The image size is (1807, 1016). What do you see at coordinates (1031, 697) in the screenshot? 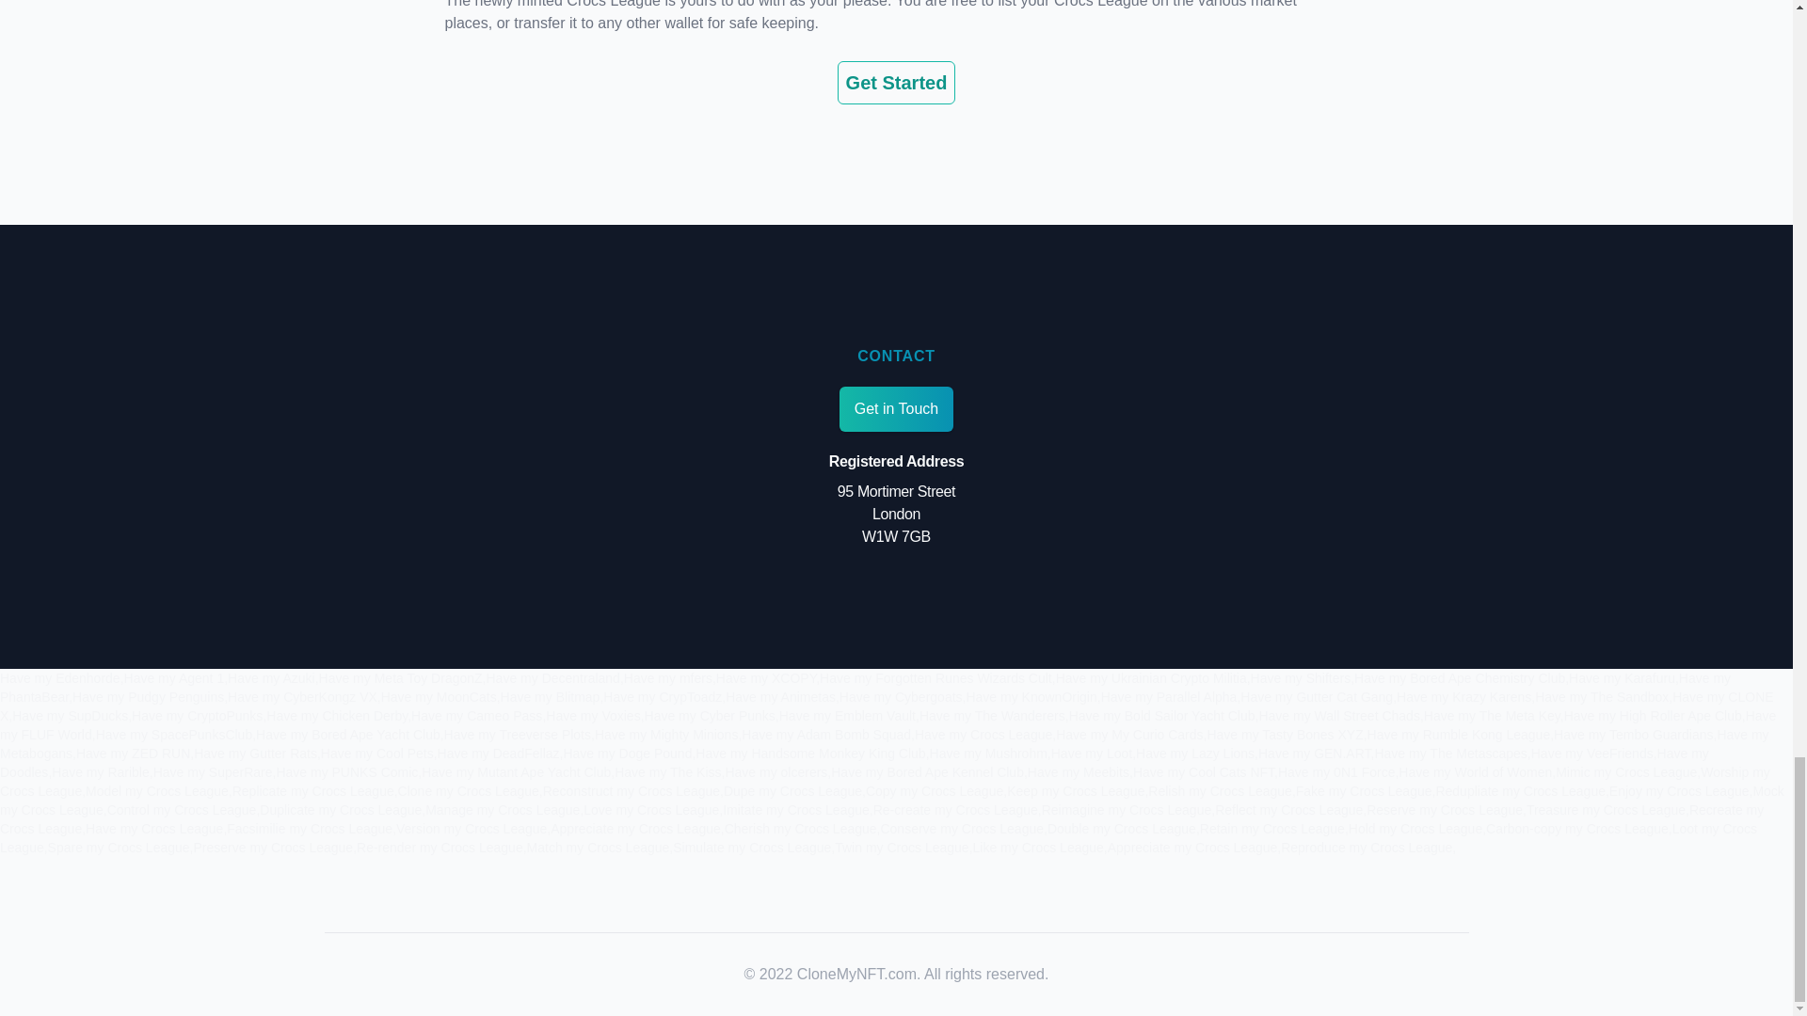
I see `Have my KnownOrigin` at bounding box center [1031, 697].